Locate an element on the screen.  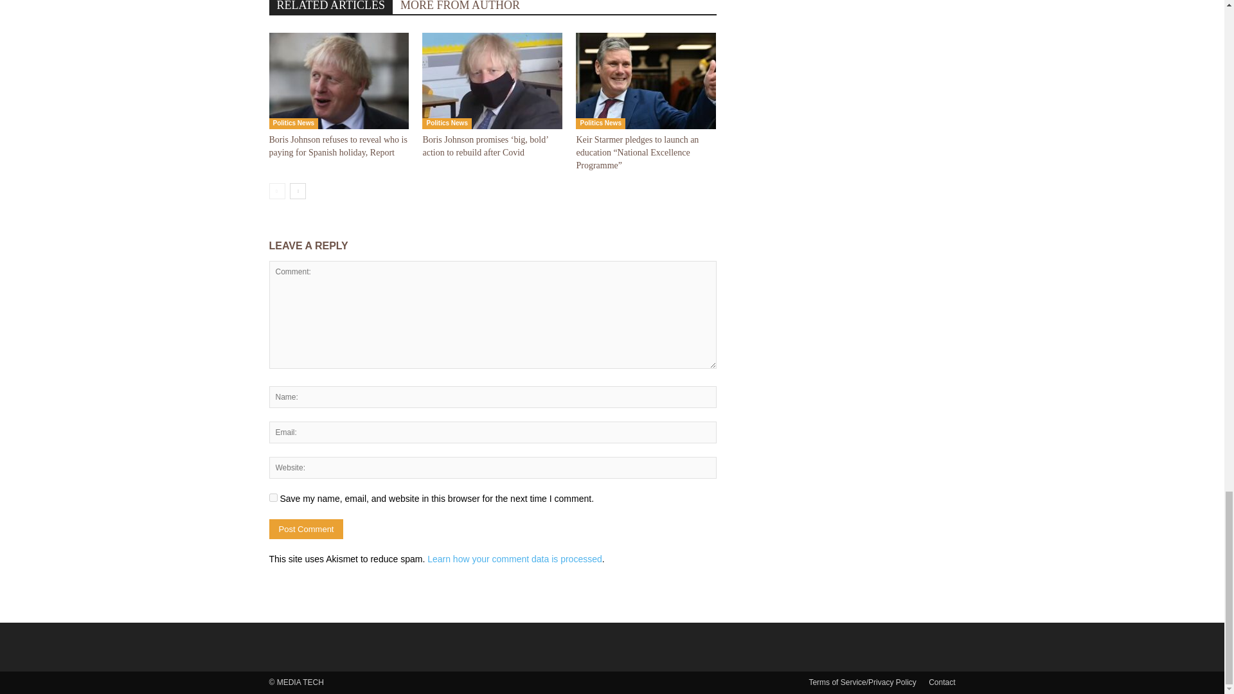
yes is located at coordinates (273, 497).